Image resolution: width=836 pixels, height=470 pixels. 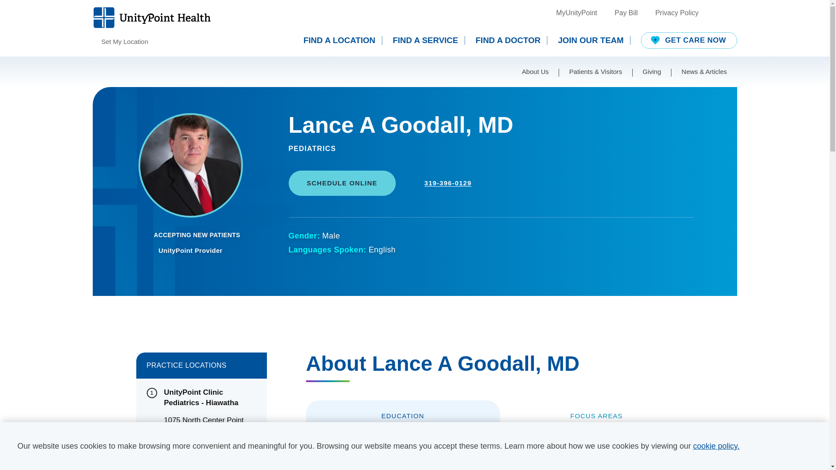 What do you see at coordinates (652, 71) in the screenshot?
I see `Giving` at bounding box center [652, 71].